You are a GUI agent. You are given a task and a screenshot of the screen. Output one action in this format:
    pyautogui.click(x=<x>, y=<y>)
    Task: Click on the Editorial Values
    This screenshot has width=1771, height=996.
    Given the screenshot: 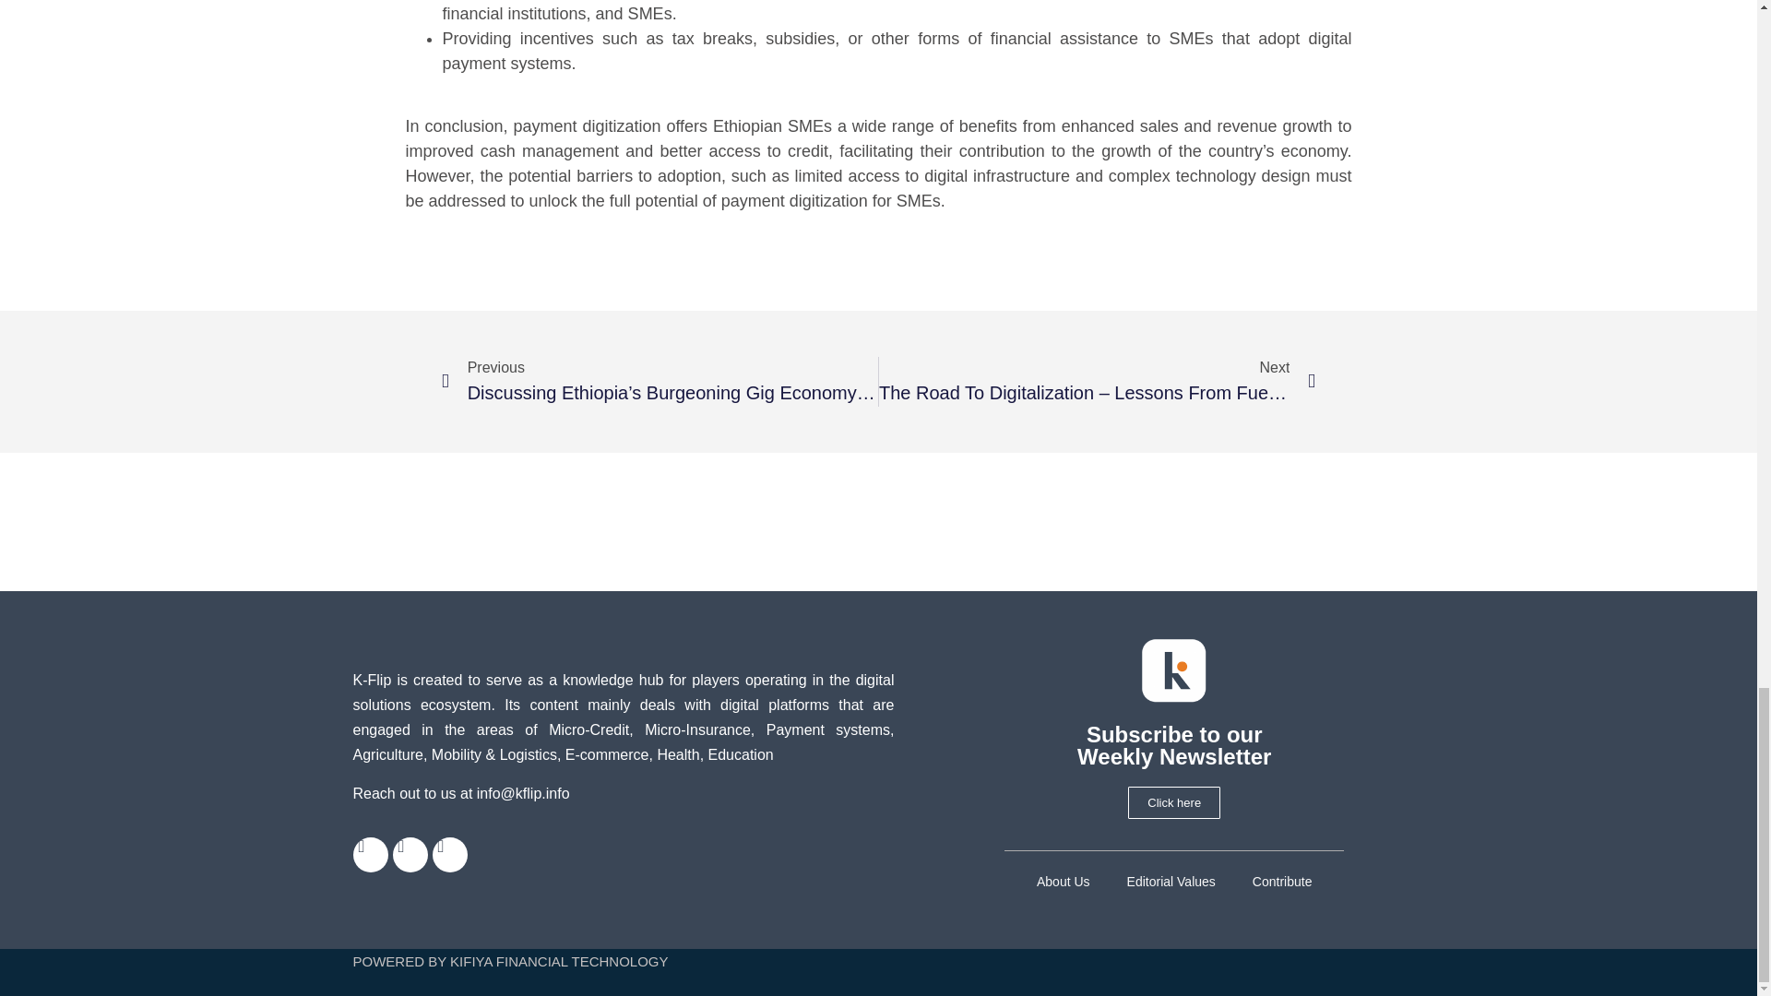 What is the action you would take?
    pyautogui.click(x=1171, y=882)
    